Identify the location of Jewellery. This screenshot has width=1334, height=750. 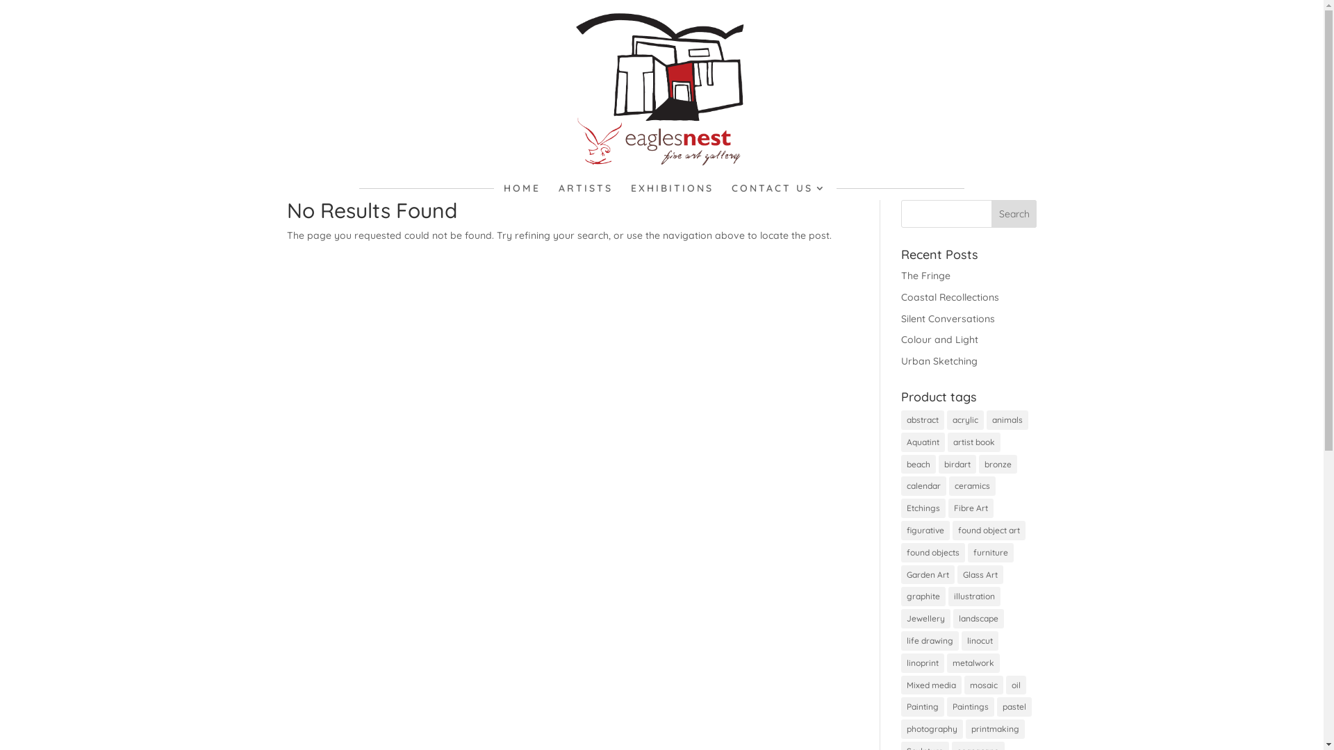
(925, 618).